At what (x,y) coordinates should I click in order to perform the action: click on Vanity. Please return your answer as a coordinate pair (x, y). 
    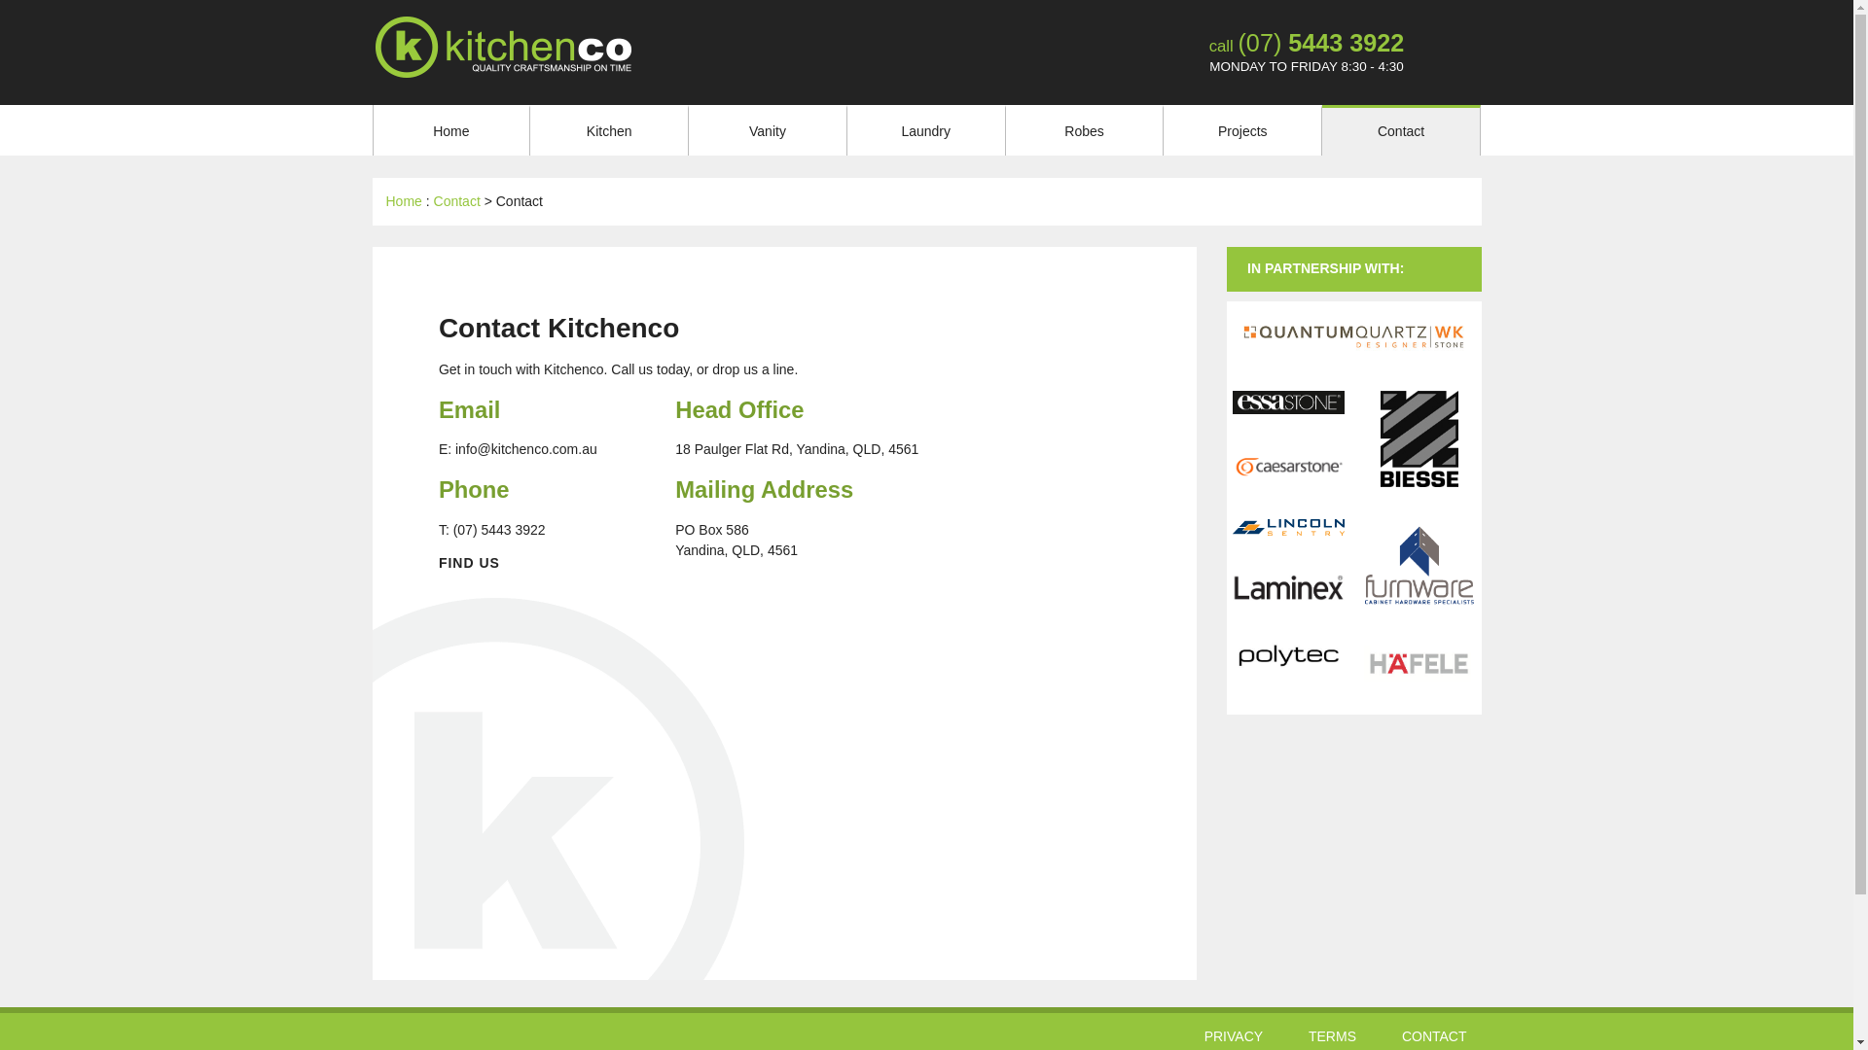
    Looking at the image, I should click on (769, 130).